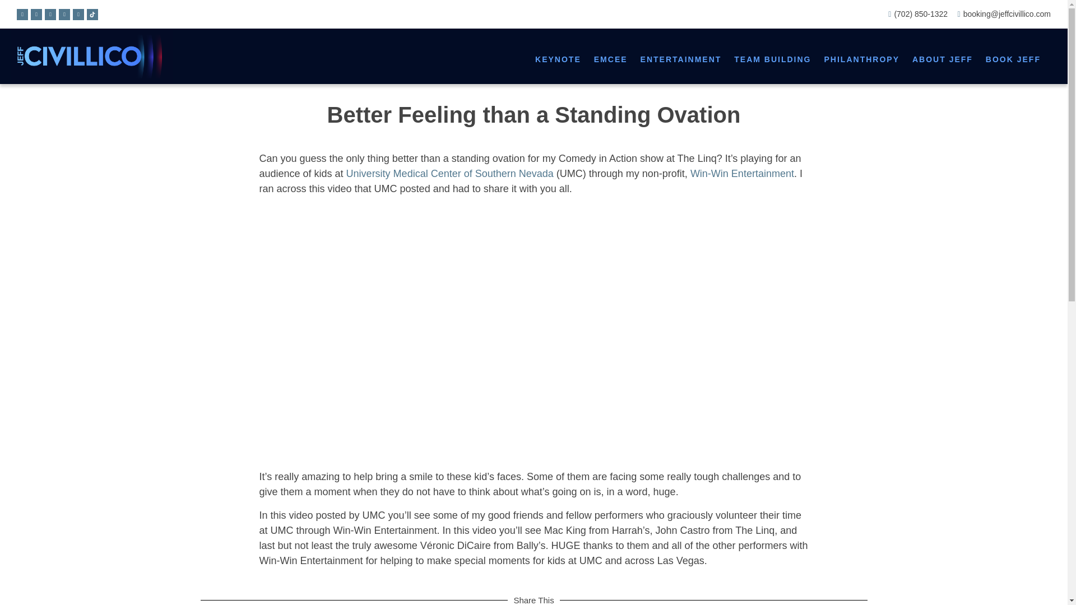 Image resolution: width=1076 pixels, height=605 pixels. I want to click on KEYNOTE, so click(558, 59).